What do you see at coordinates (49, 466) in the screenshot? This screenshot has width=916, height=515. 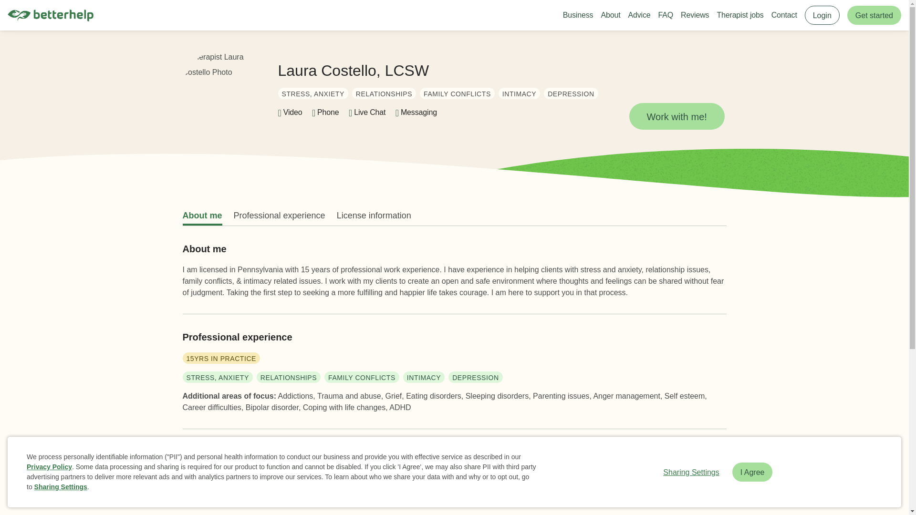 I see `Privacy Policy` at bounding box center [49, 466].